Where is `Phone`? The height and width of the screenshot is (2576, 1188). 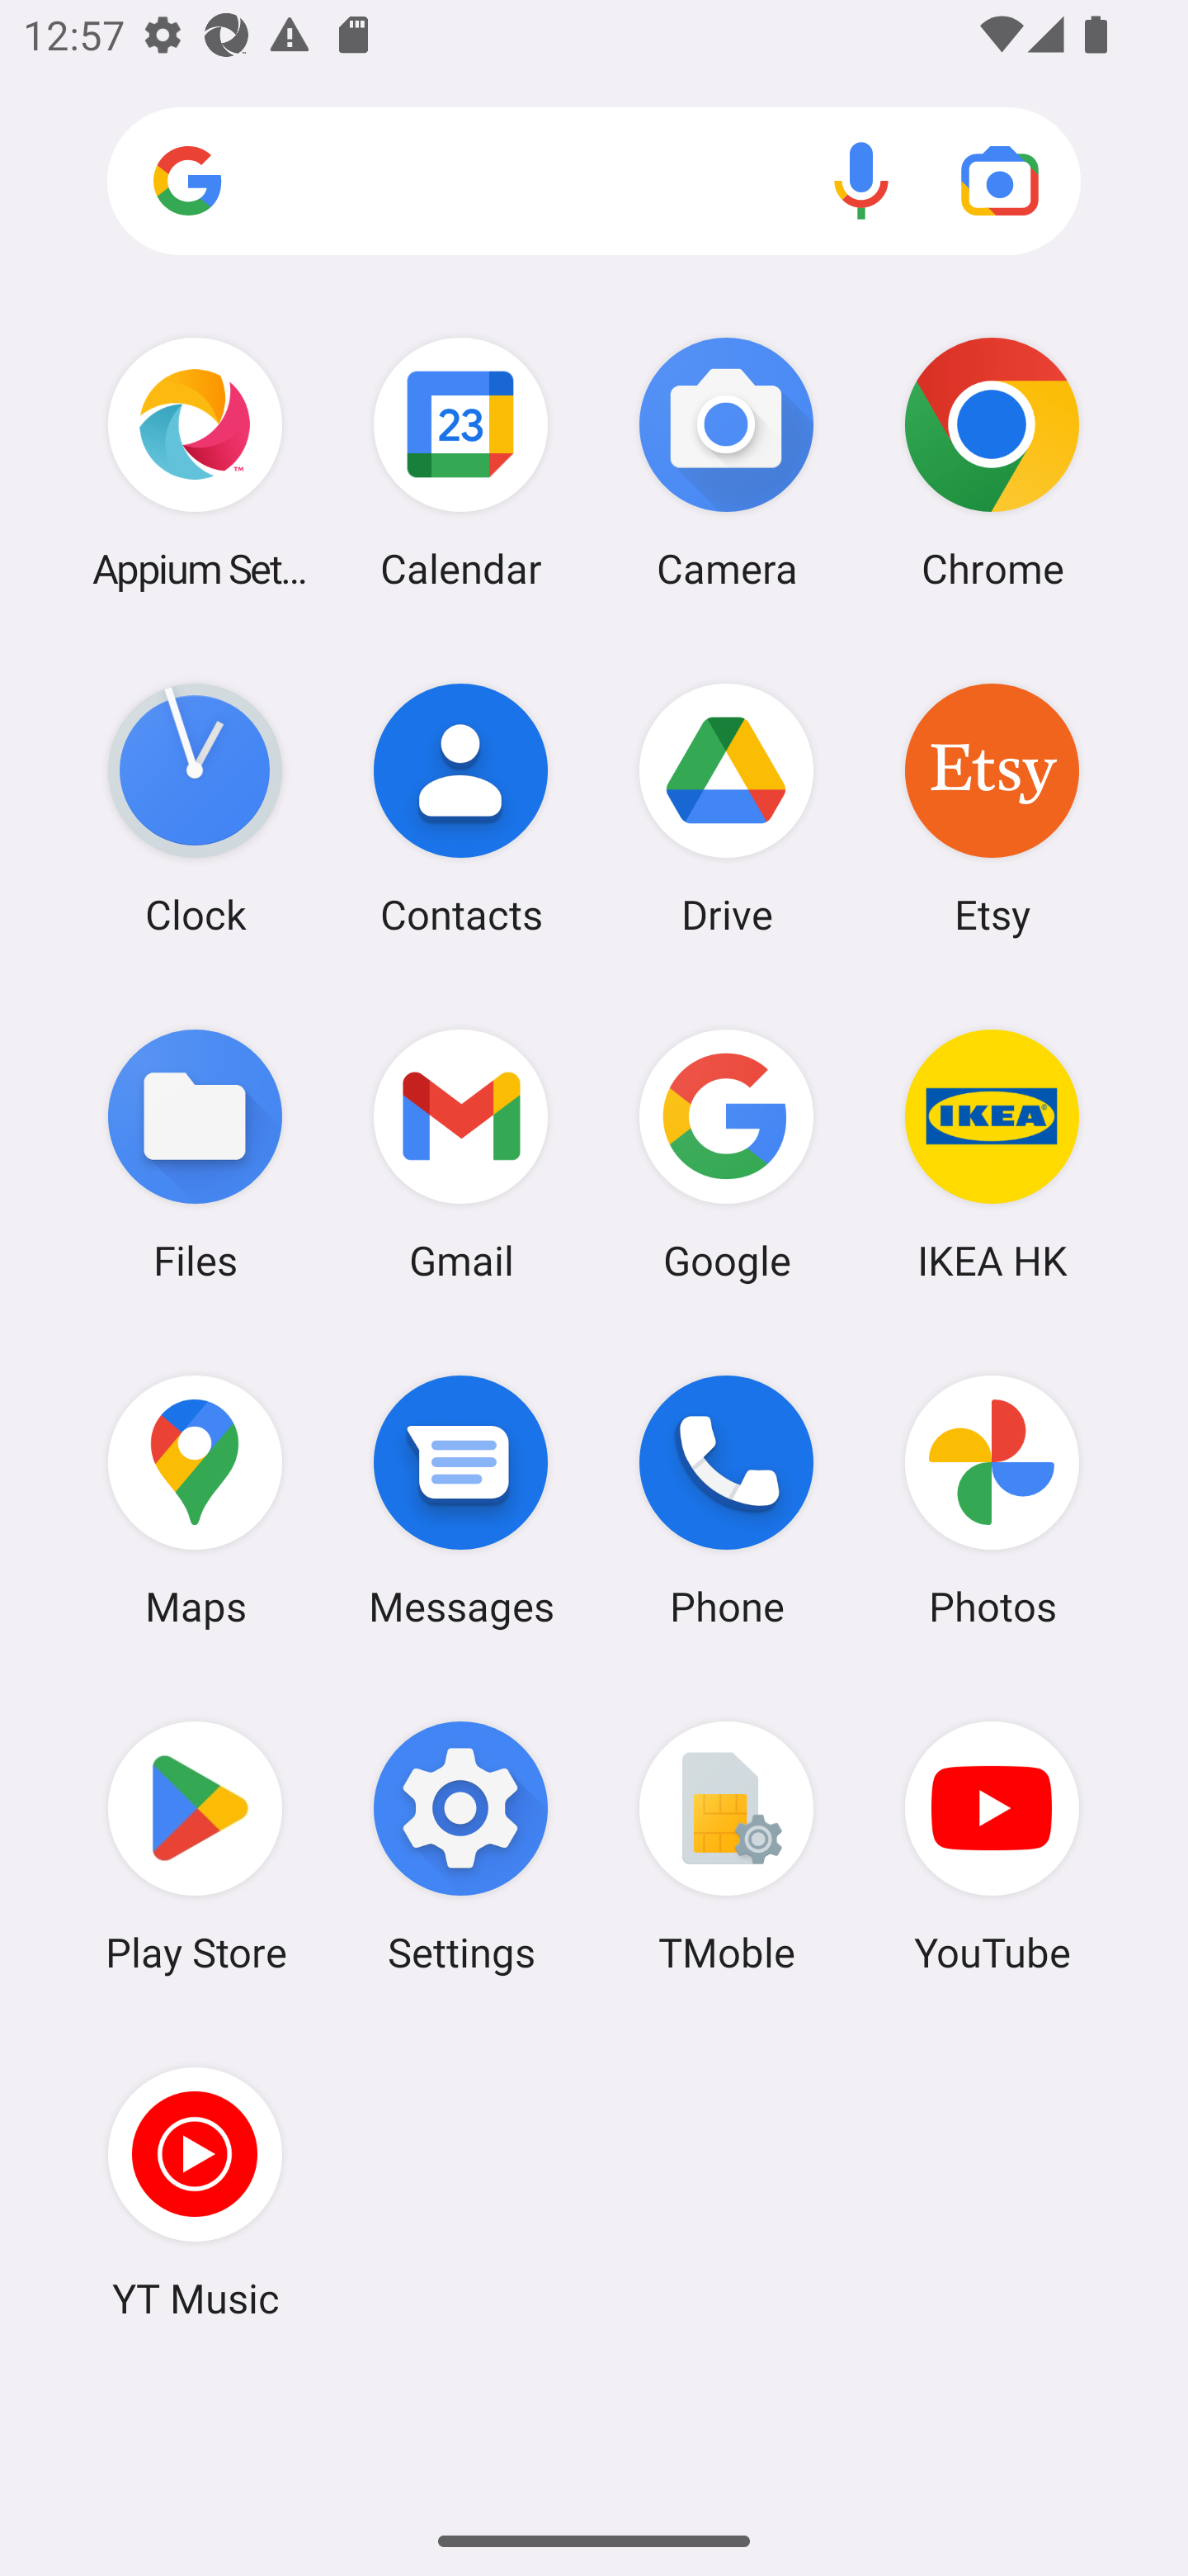 Phone is located at coordinates (727, 1500).